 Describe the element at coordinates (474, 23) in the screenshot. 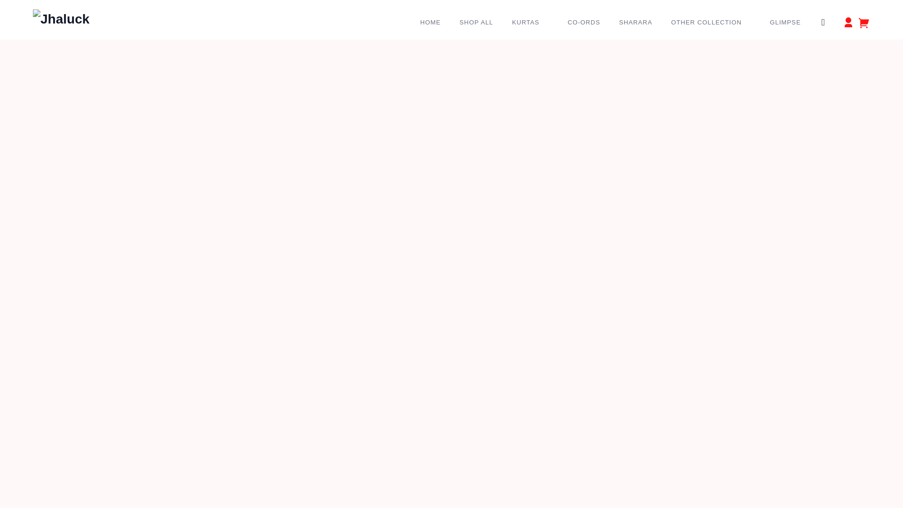

I see `SHOP ALL` at that location.